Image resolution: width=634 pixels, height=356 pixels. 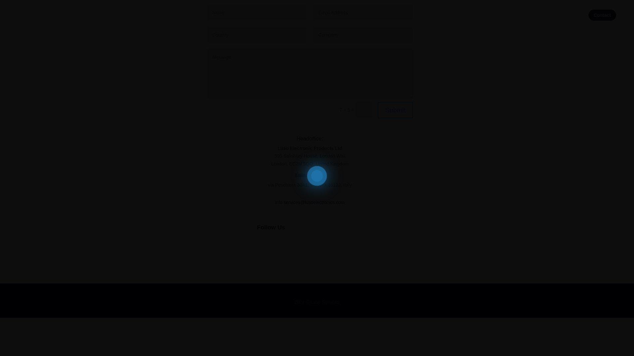 What do you see at coordinates (296, 249) in the screenshot?
I see `Follow on Facebook` at bounding box center [296, 249].